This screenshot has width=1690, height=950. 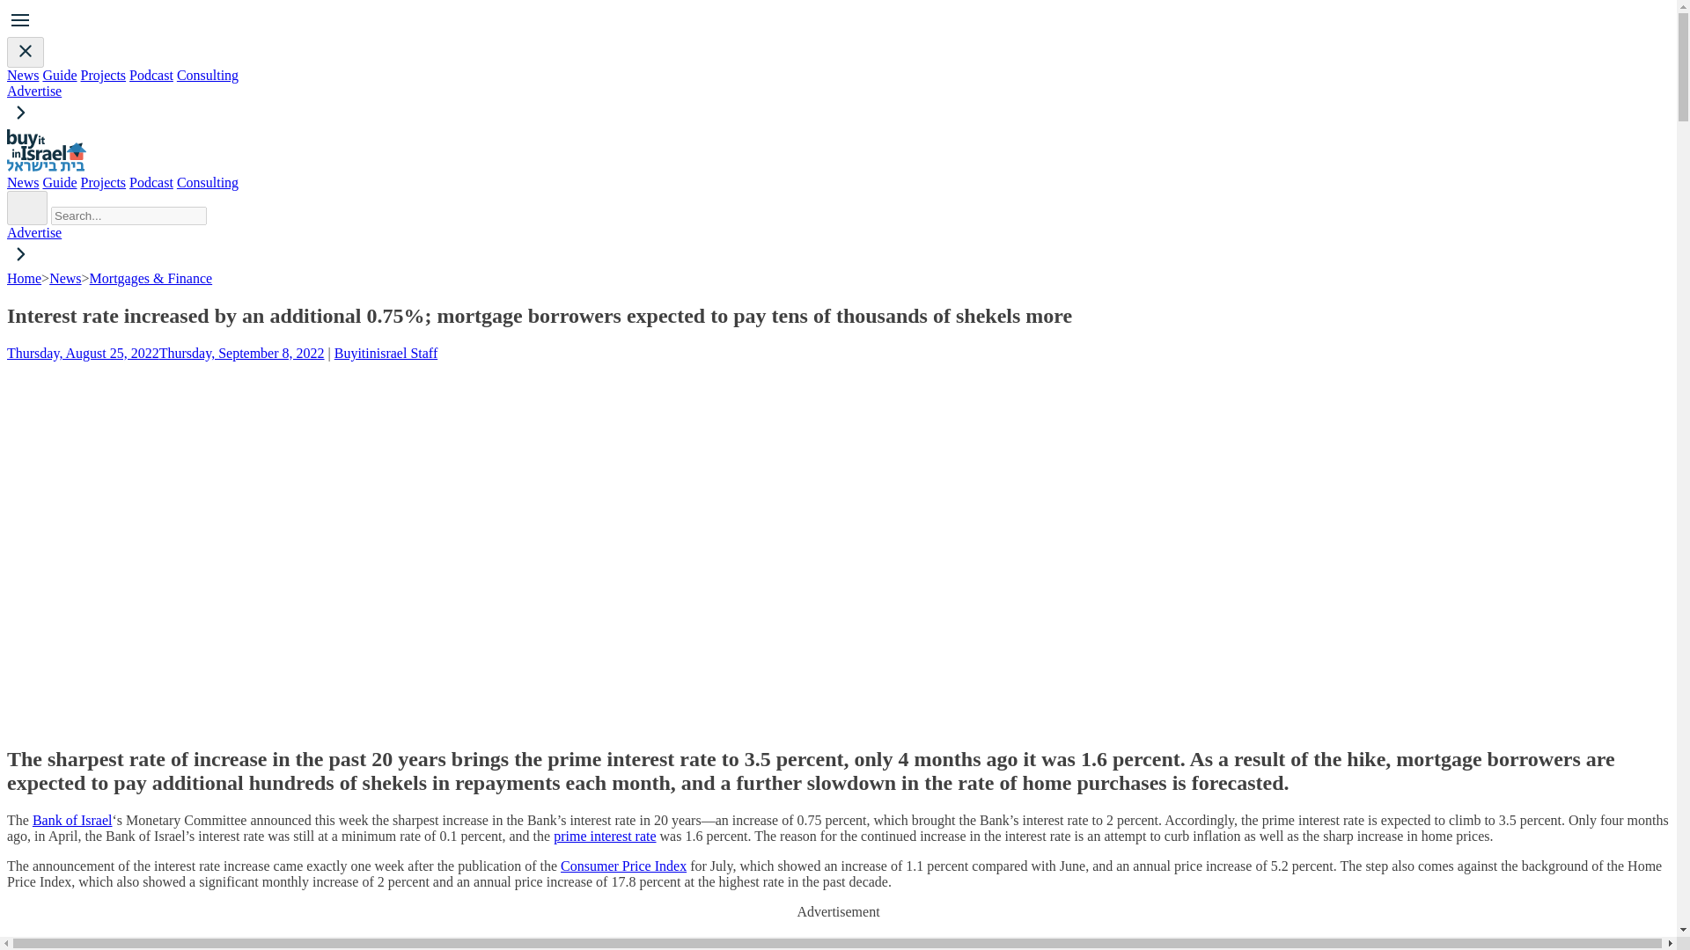 What do you see at coordinates (165, 354) in the screenshot?
I see `Thursday, August 25, 2022Thursday, September 8, 2022` at bounding box center [165, 354].